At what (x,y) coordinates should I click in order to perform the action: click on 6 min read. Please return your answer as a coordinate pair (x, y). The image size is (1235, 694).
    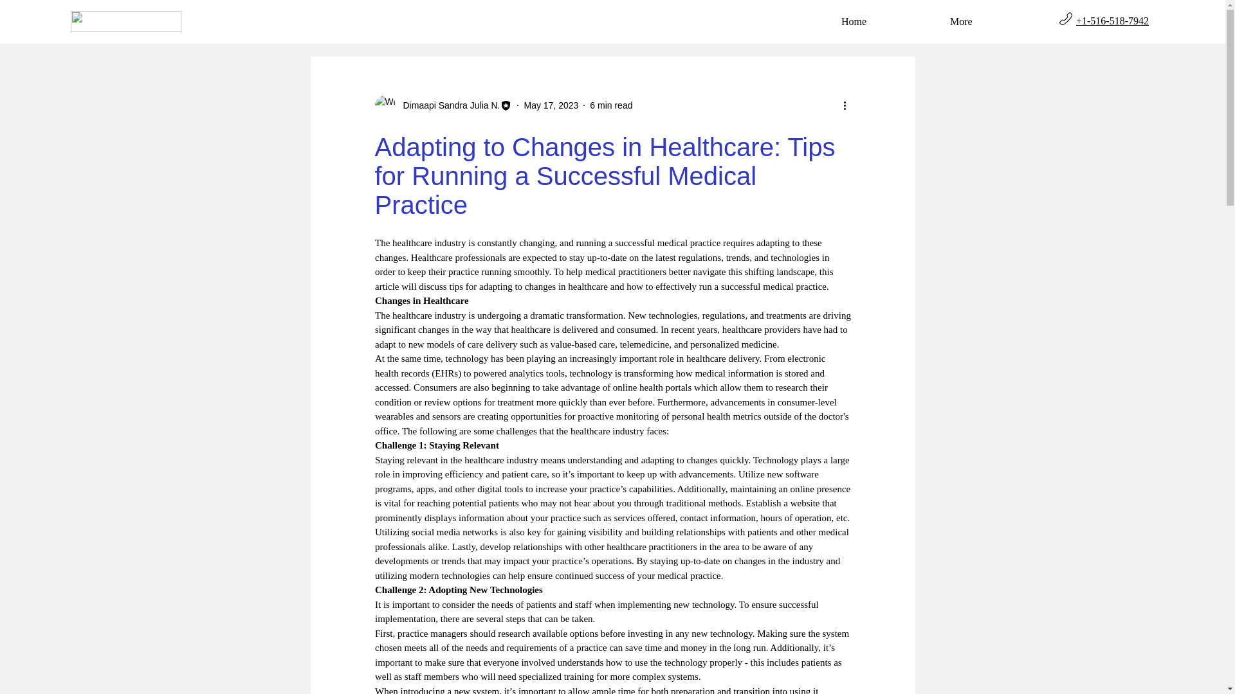
    Looking at the image, I should click on (611, 105).